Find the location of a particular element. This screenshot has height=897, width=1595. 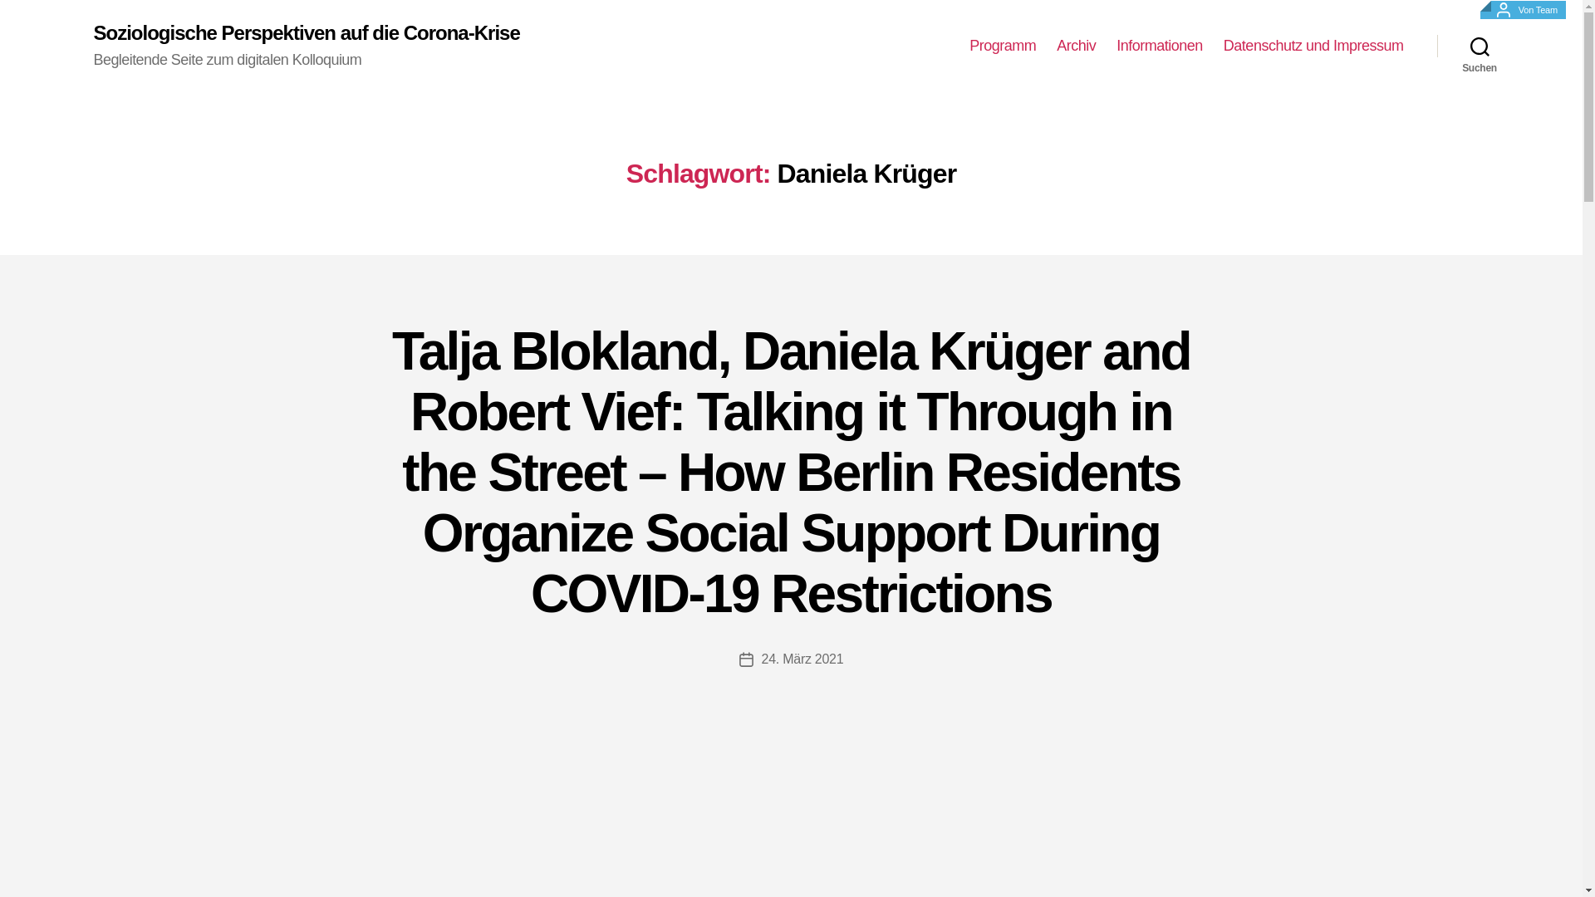

Soziologische Perspektiven auf die Corona-Krise is located at coordinates (306, 33).